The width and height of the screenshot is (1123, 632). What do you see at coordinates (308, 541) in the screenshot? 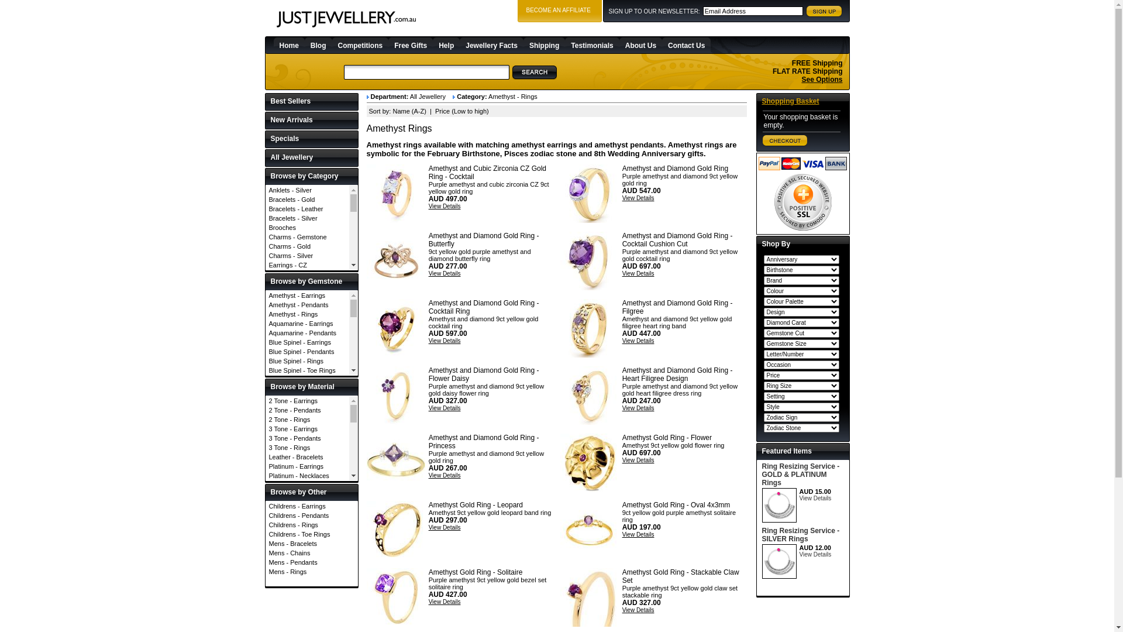
I see `Rose Gold - Rings` at bounding box center [308, 541].